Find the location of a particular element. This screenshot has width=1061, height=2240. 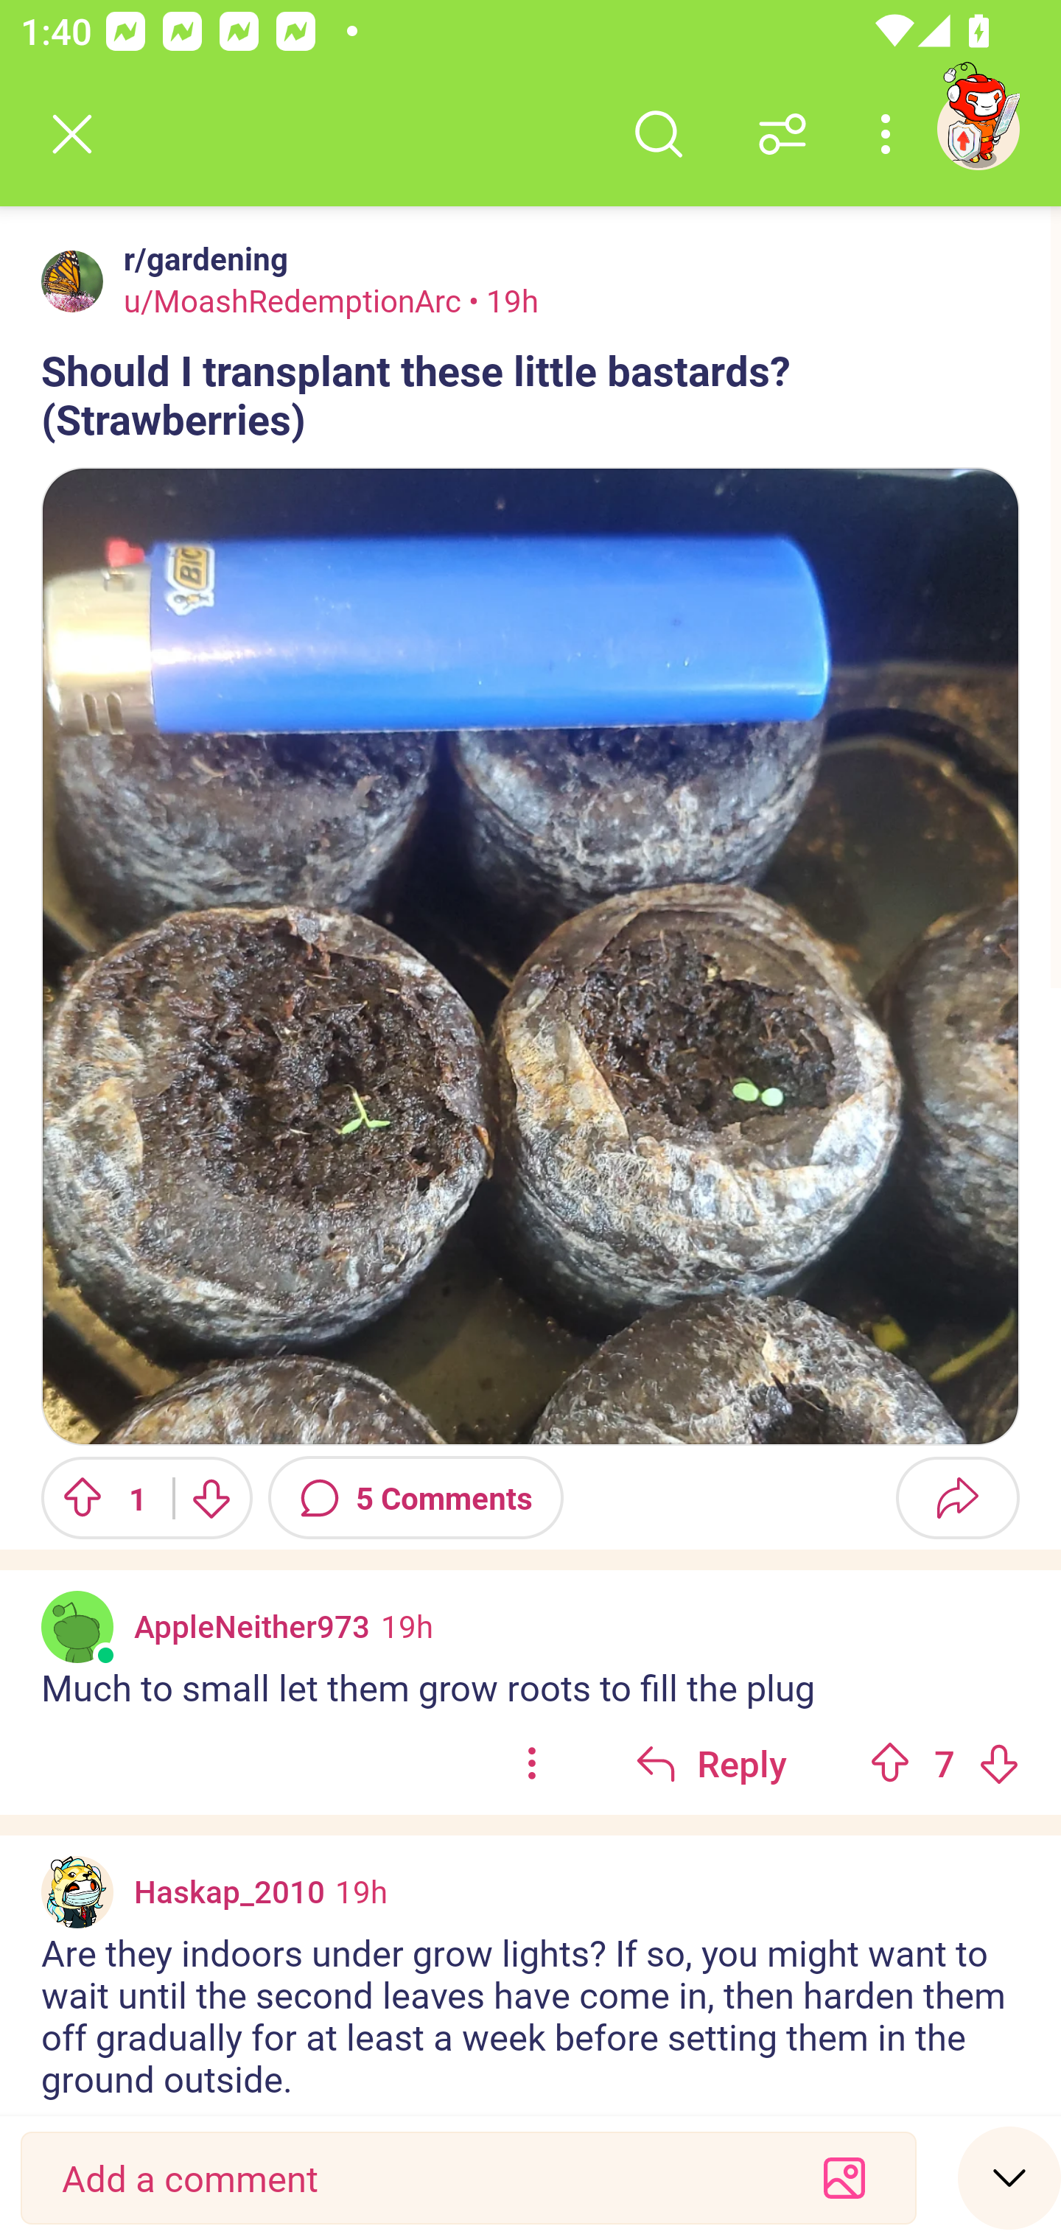

options is located at coordinates (532, 1763).